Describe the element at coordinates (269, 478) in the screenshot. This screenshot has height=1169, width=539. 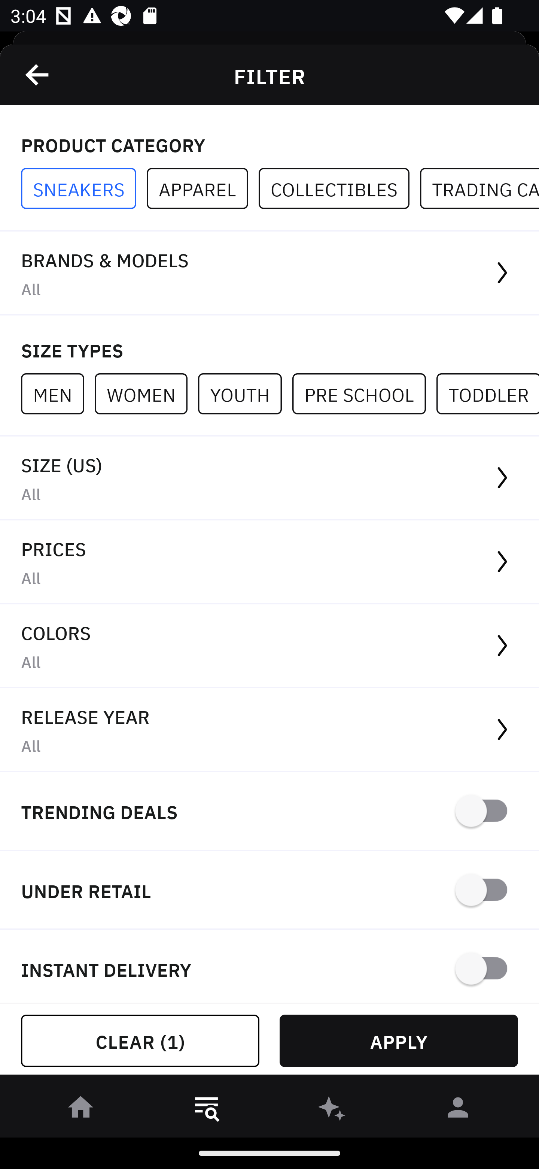
I see `SIZE (US) All` at that location.